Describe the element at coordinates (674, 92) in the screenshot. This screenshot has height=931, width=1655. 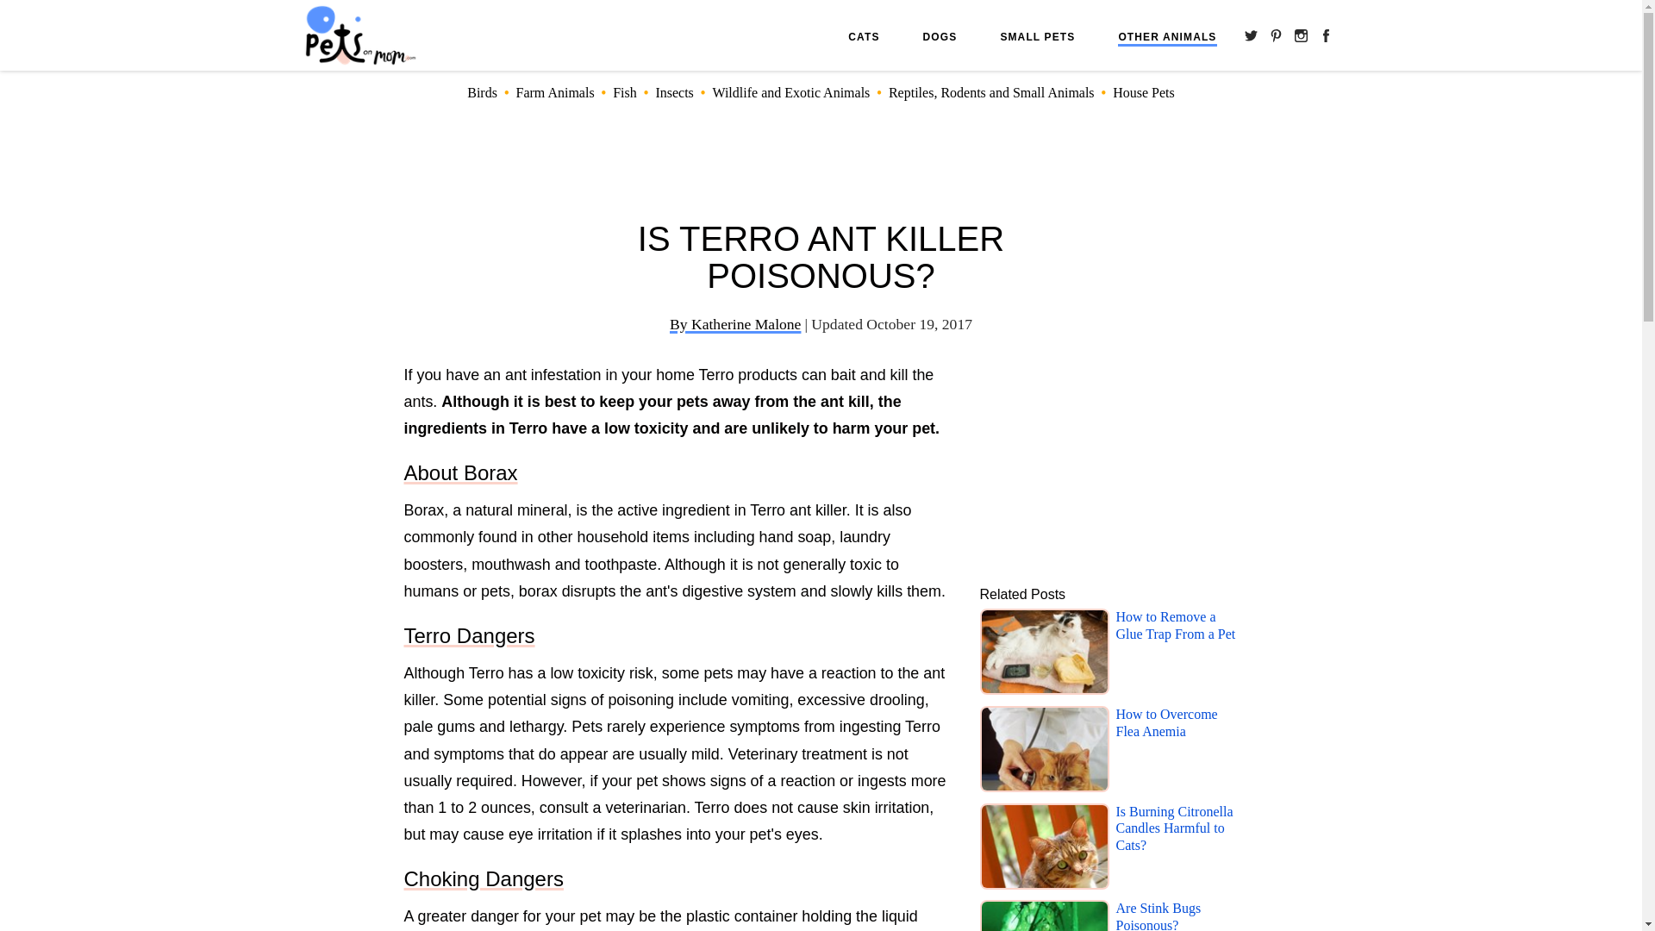
I see `Insects` at that location.